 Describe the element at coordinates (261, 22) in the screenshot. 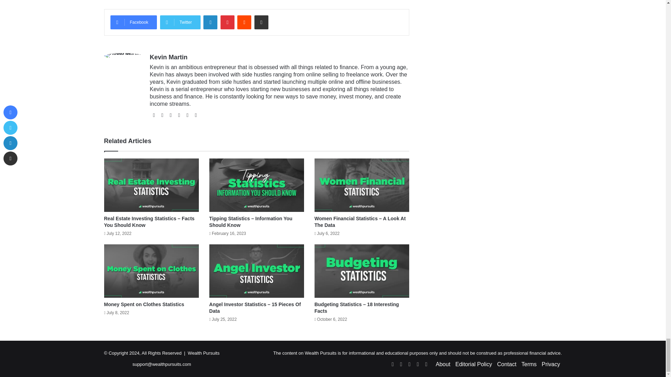

I see `Share via Email` at that location.